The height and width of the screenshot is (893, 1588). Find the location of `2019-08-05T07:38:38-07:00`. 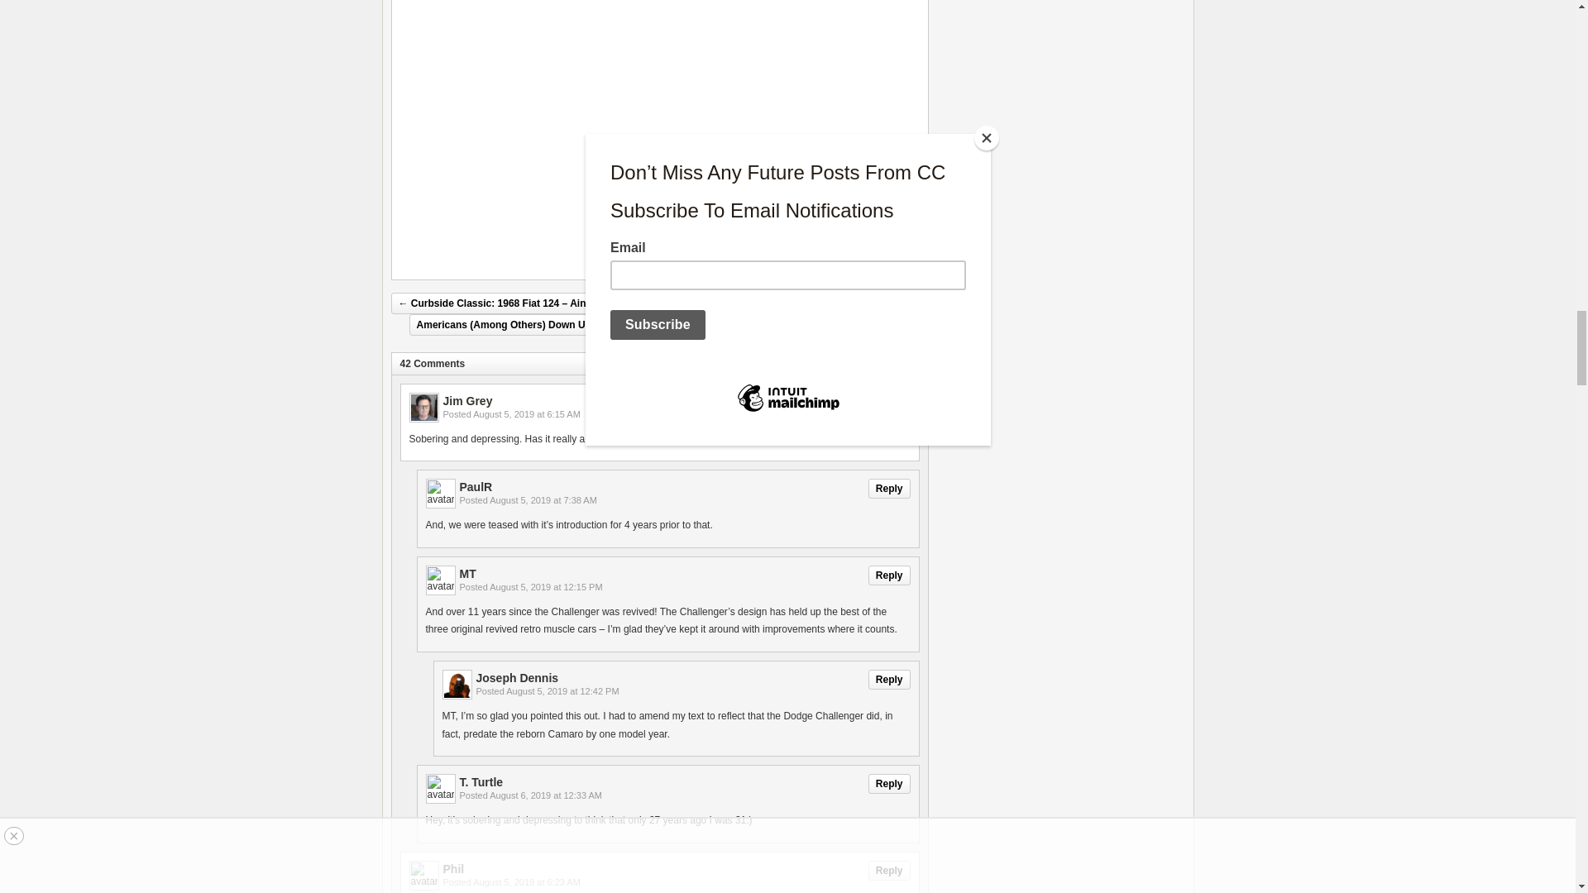

2019-08-05T07:38:38-07:00 is located at coordinates (543, 500).